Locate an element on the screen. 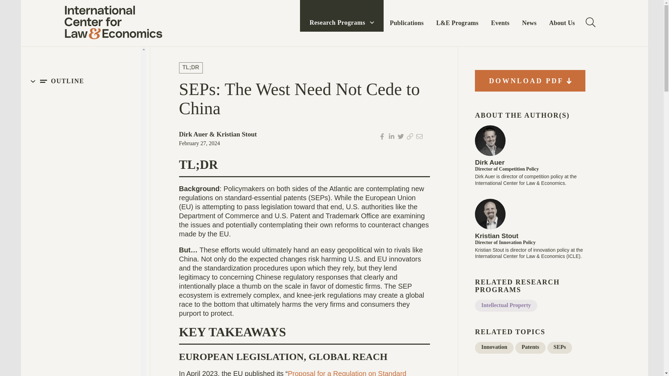 The image size is (669, 376). EUROPEAN LEGISLATION, GLOBAL REACH is located at coordinates (89, 135).